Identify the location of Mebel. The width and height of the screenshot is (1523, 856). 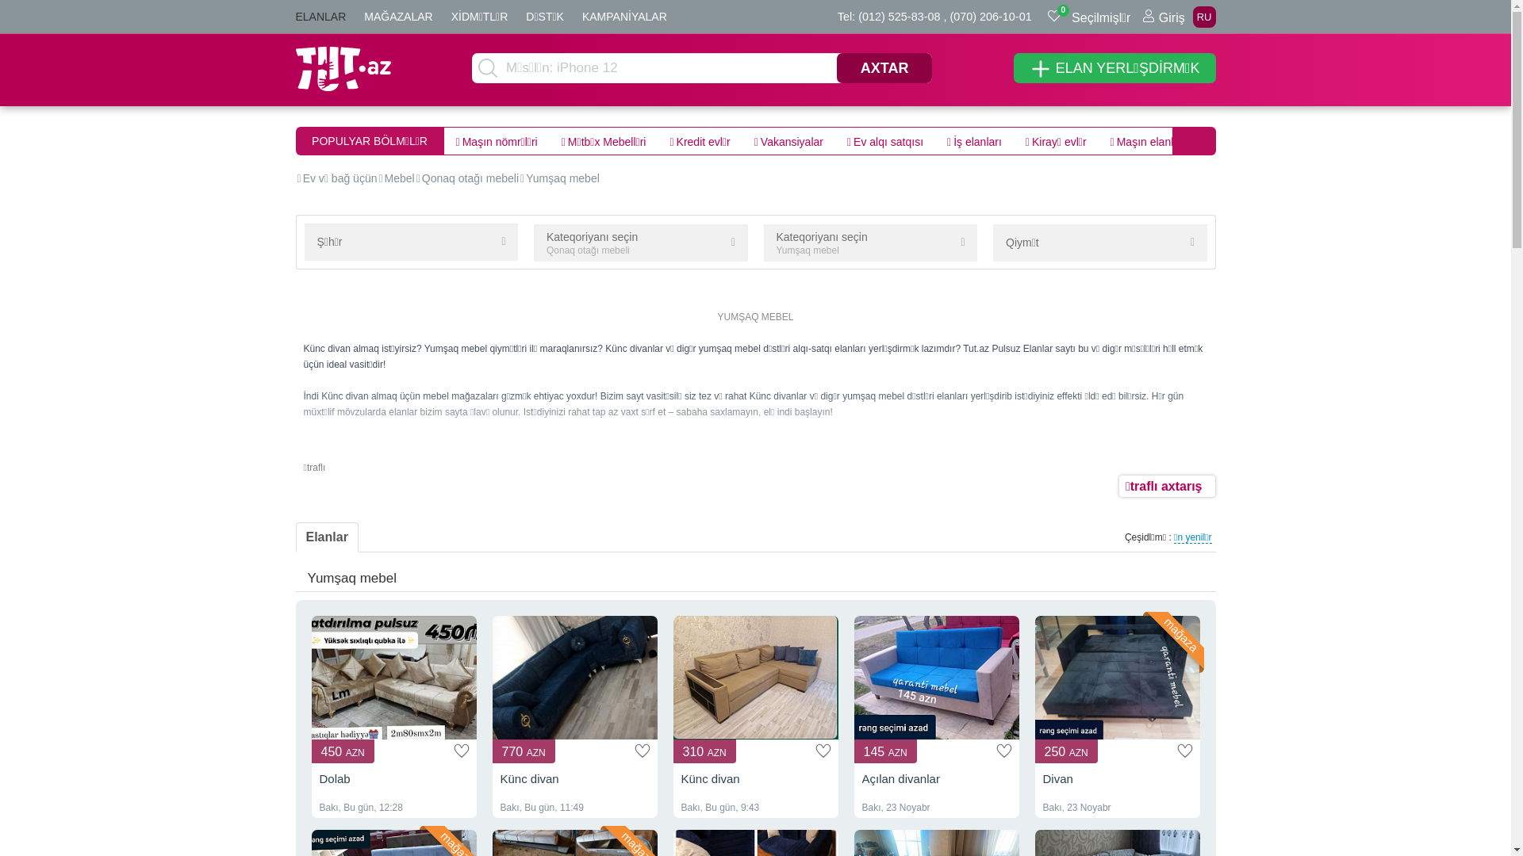
(400, 178).